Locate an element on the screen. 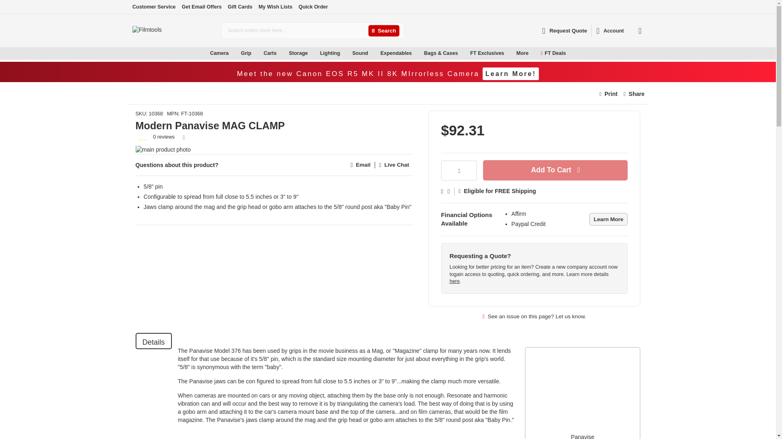 The image size is (782, 439). Search is located at coordinates (384, 31).